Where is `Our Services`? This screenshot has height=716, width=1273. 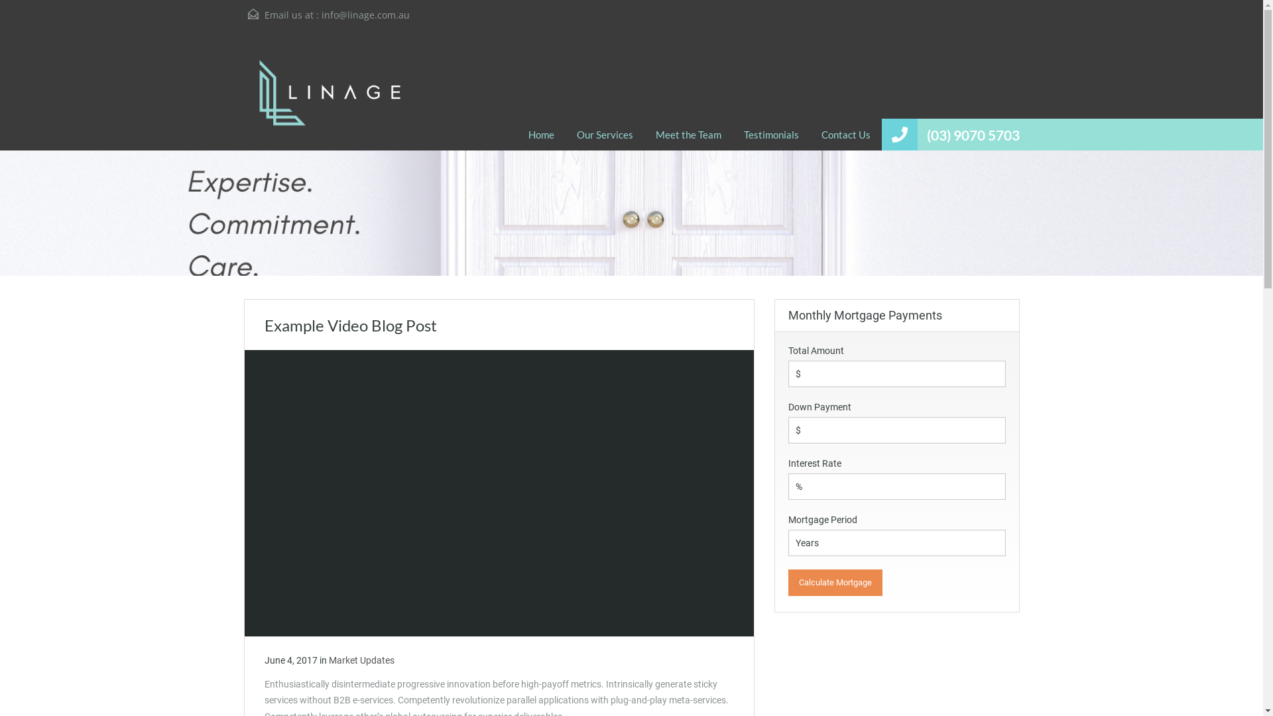
Our Services is located at coordinates (605, 135).